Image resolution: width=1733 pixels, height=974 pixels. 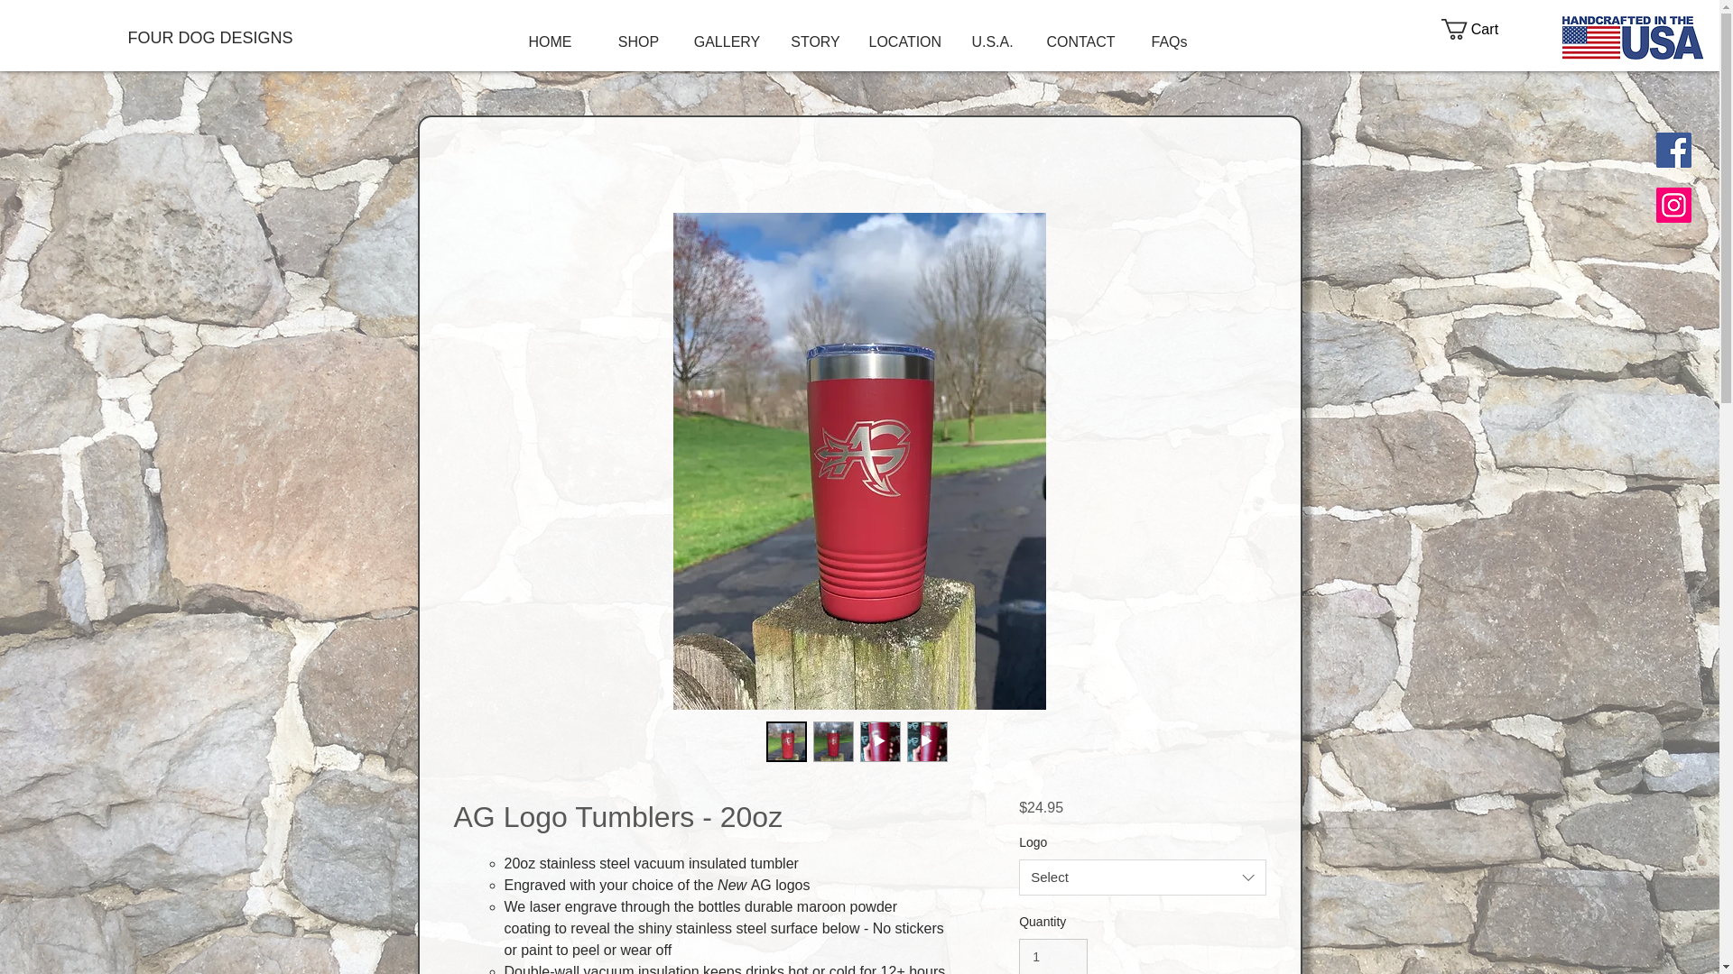 What do you see at coordinates (904, 41) in the screenshot?
I see `LOCATION` at bounding box center [904, 41].